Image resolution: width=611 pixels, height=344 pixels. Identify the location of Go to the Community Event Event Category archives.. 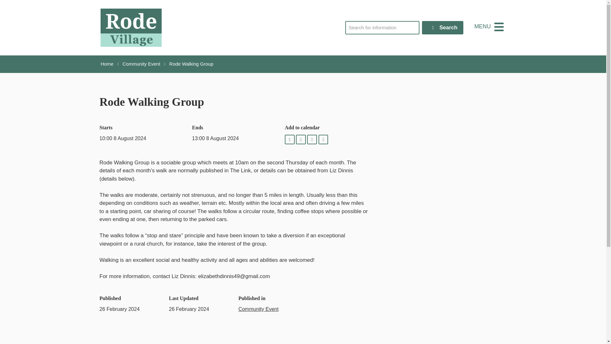
(141, 64).